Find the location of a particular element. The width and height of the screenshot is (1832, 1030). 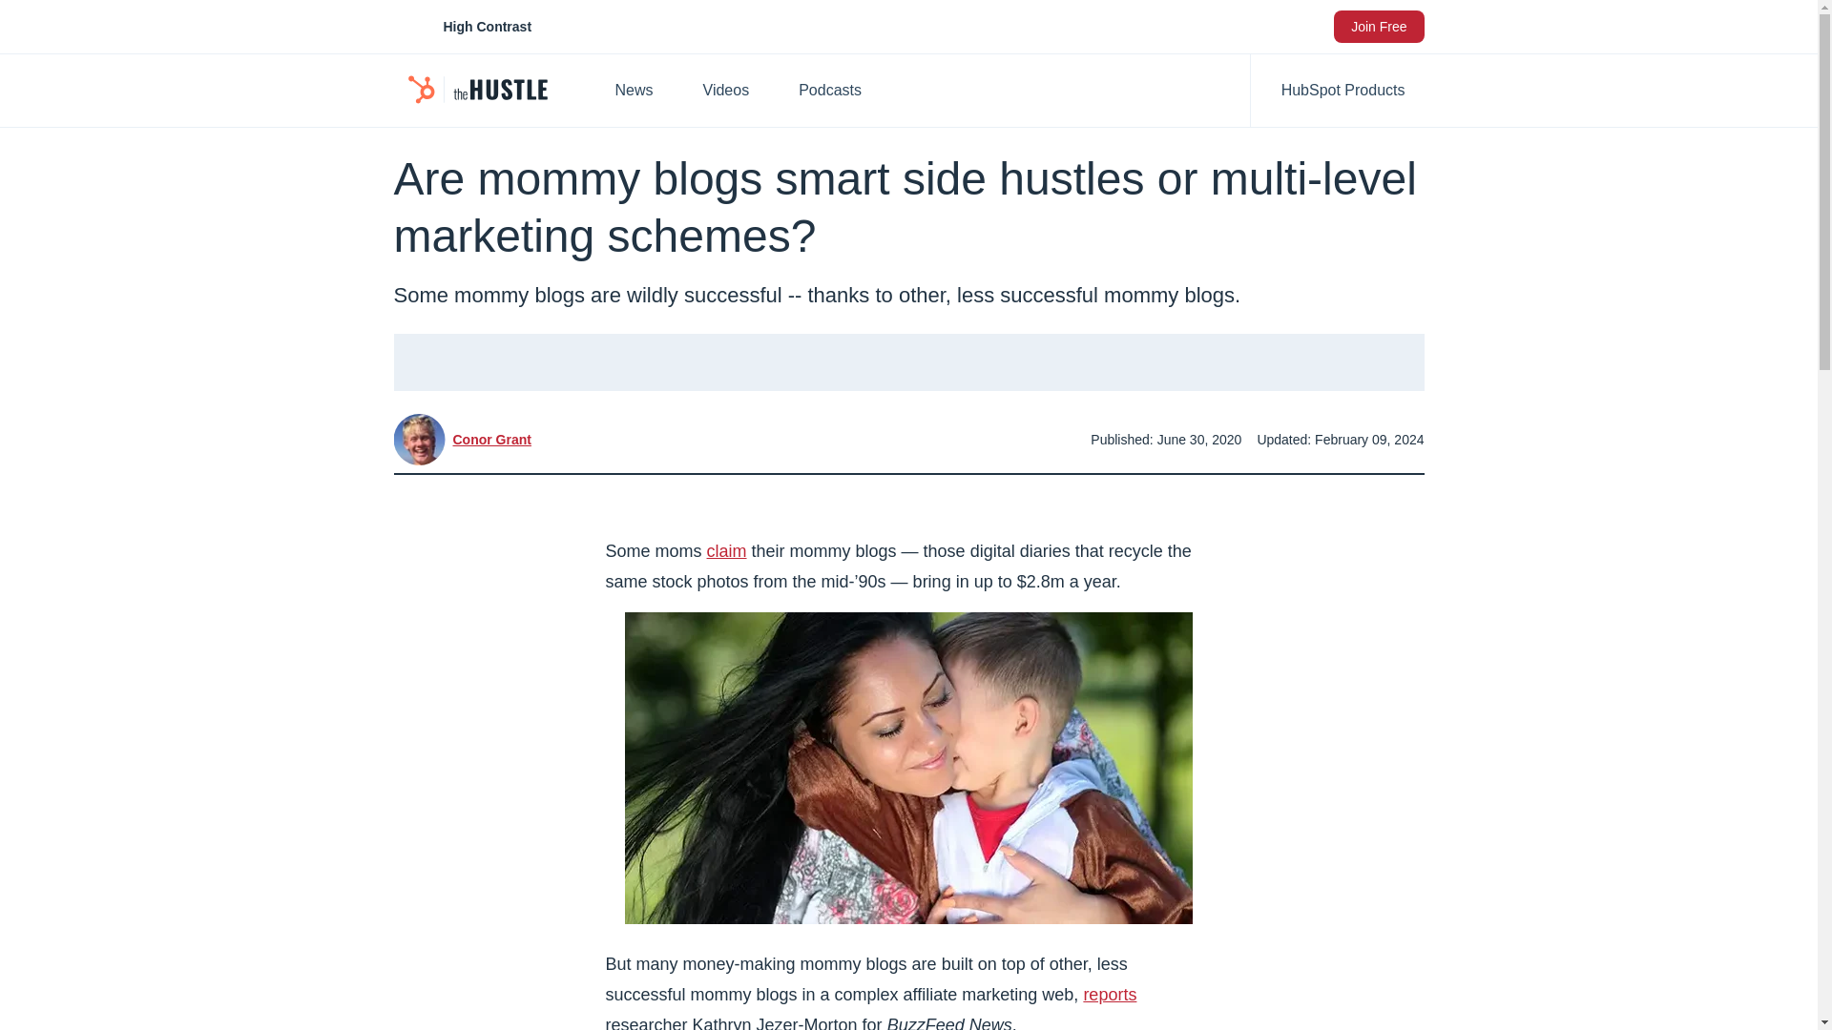

News is located at coordinates (643, 90).